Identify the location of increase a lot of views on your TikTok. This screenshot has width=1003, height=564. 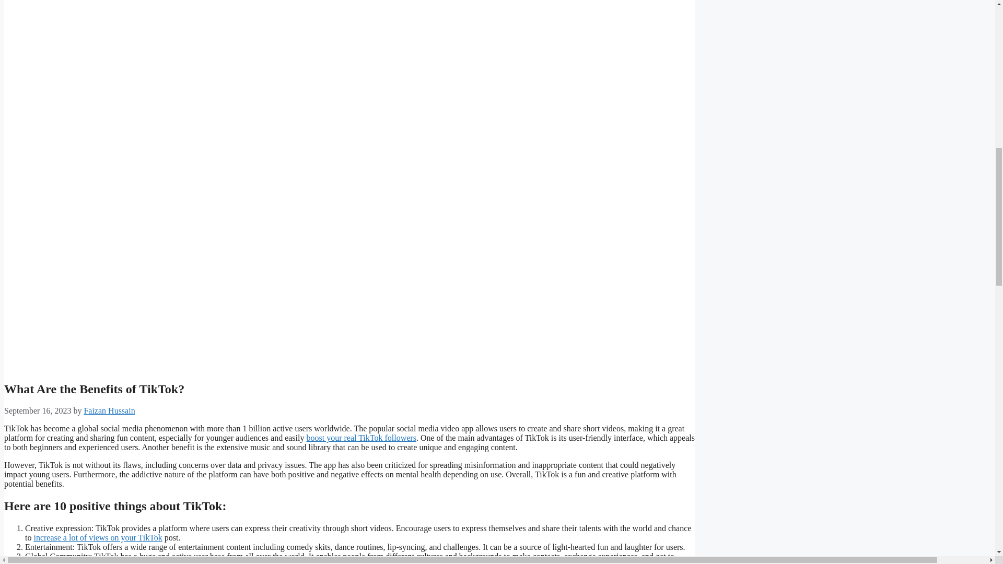
(97, 537).